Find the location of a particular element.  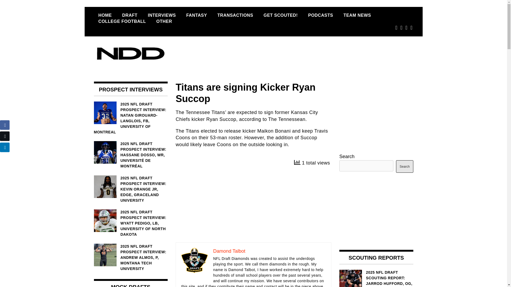

PODCASTS is located at coordinates (320, 15).